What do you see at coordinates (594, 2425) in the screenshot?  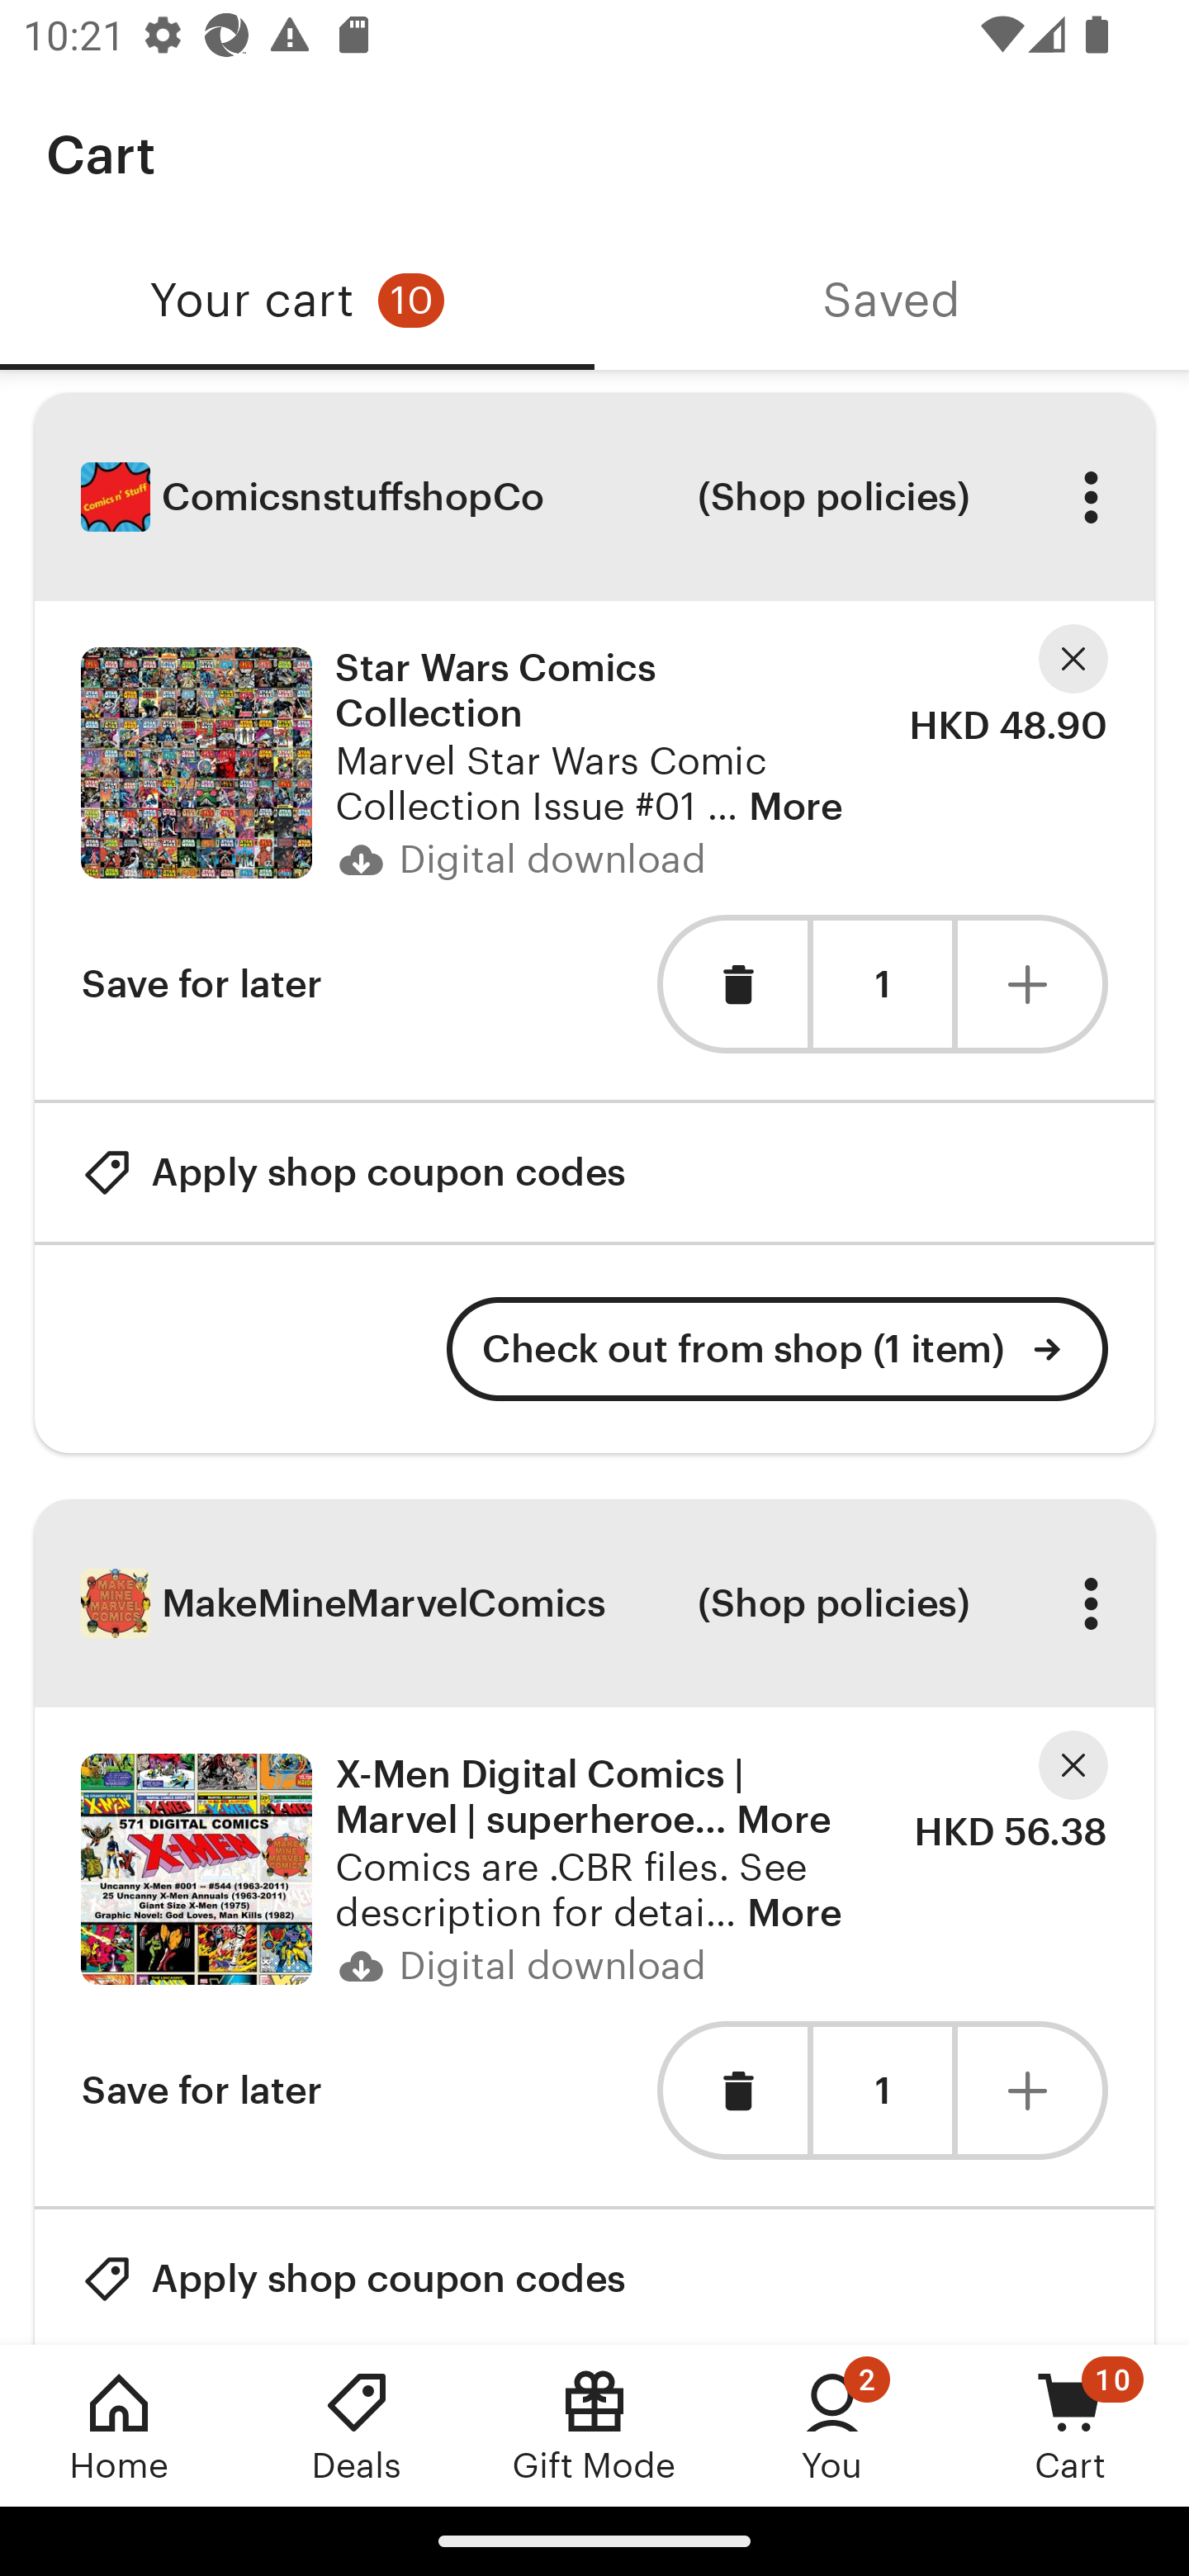 I see `Gift Mode` at bounding box center [594, 2425].